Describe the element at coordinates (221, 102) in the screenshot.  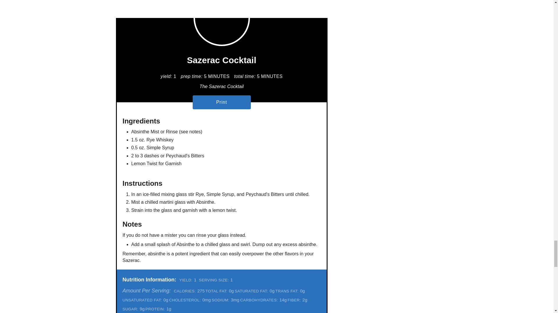
I see `Print` at that location.